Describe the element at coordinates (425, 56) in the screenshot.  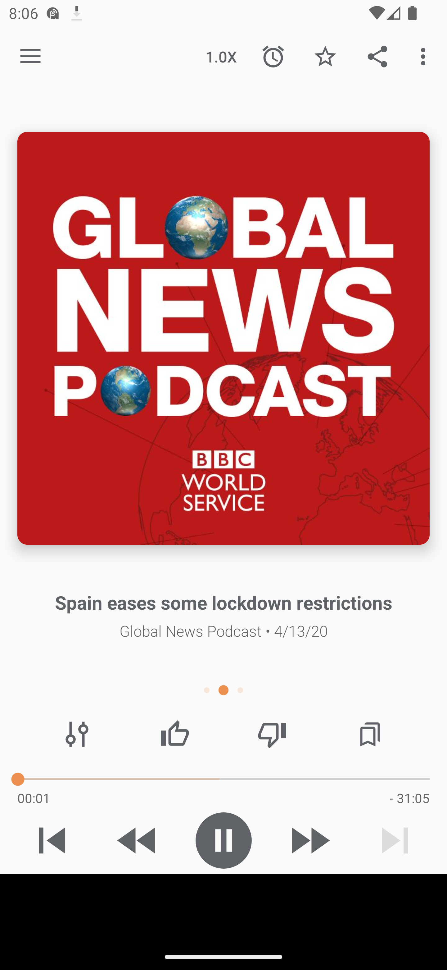
I see `More options` at that location.